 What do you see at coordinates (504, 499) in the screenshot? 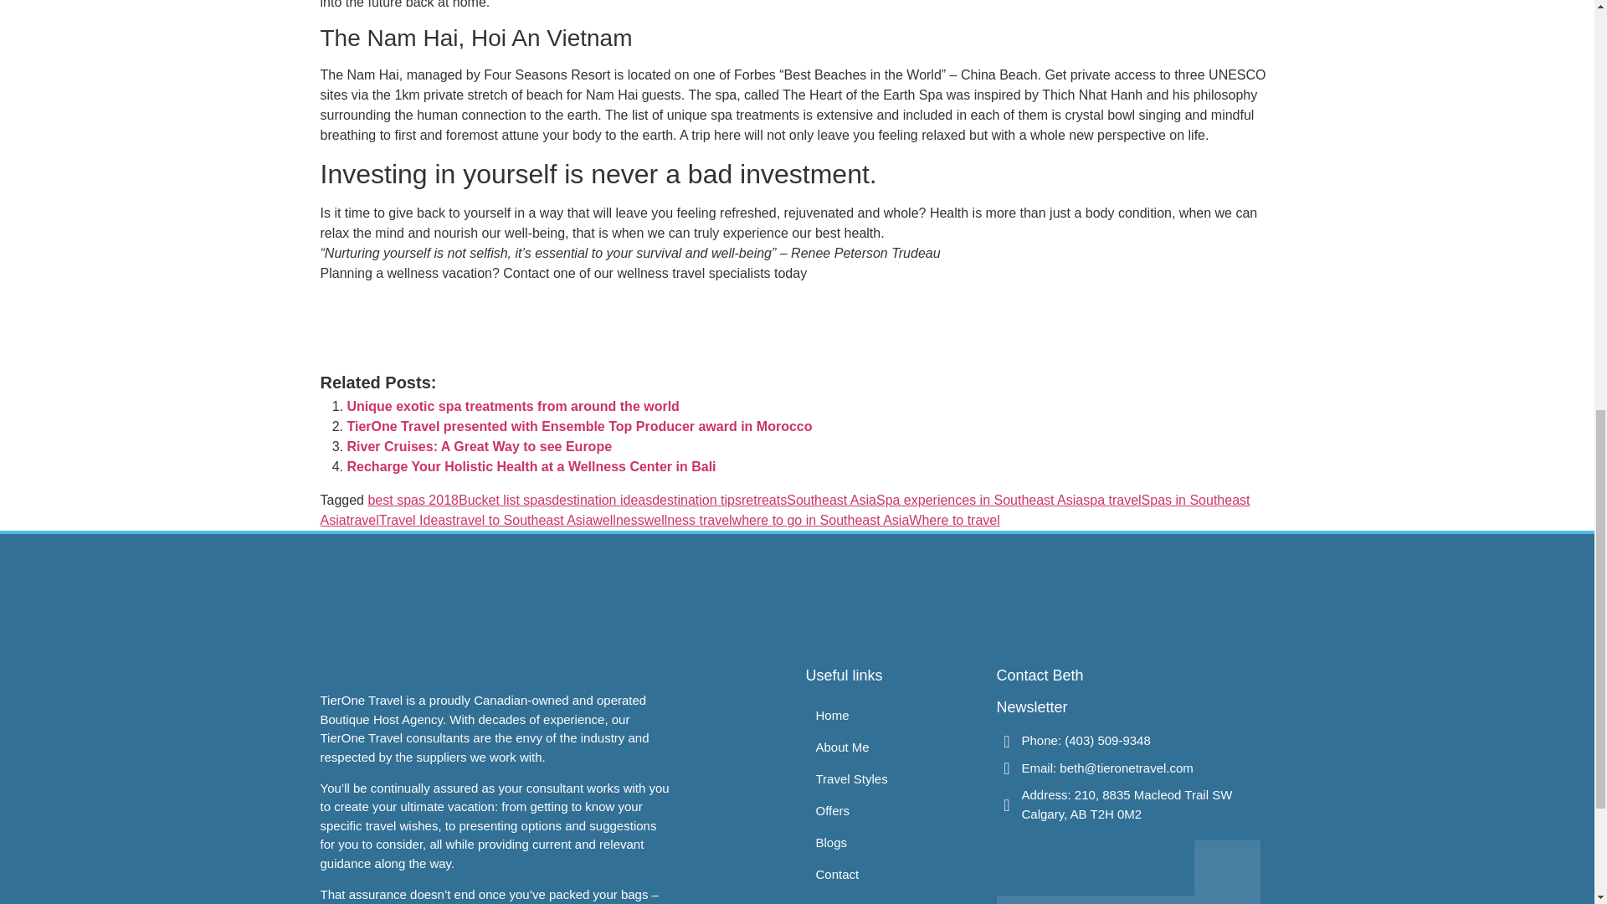
I see `Bucket list spas` at bounding box center [504, 499].